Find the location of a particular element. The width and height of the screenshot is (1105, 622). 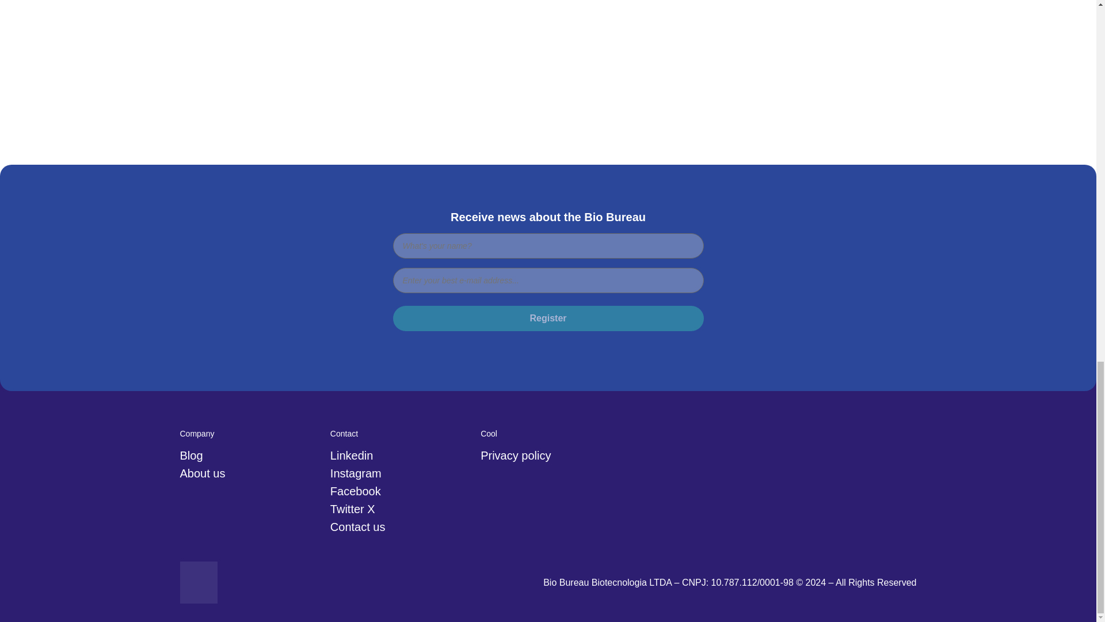

Twitter X is located at coordinates (401, 509).